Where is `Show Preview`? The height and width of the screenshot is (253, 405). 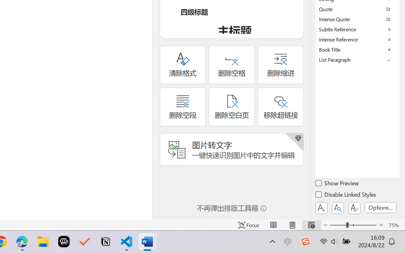
Show Preview is located at coordinates (338, 184).